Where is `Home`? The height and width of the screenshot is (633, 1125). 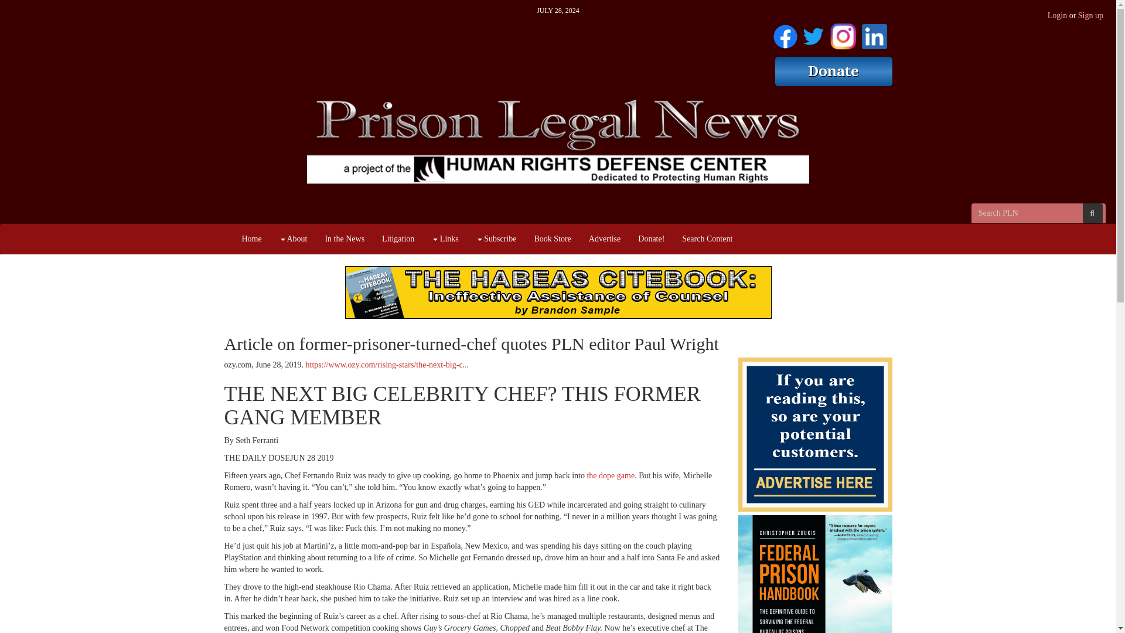 Home is located at coordinates (252, 239).